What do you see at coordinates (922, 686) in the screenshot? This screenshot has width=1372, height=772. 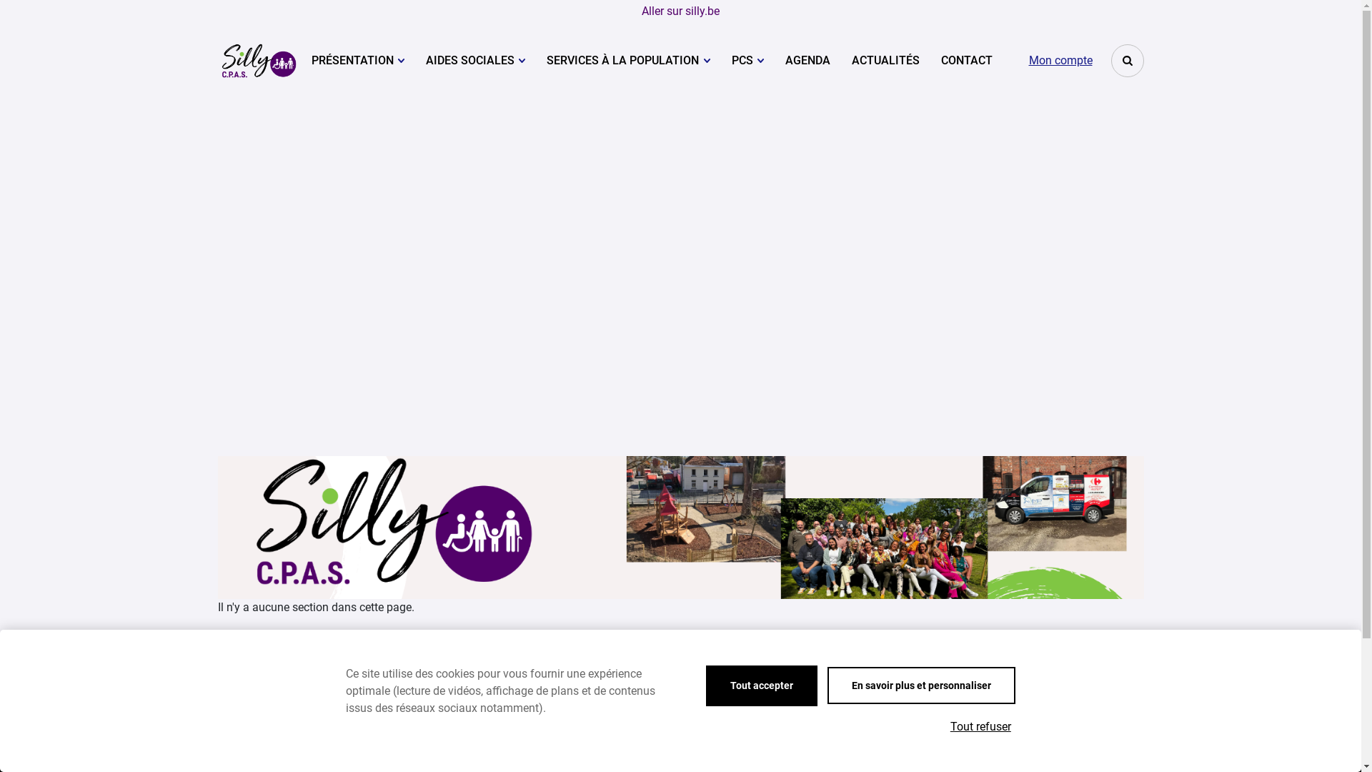 I see `En savoir plus et personnaliser` at bounding box center [922, 686].